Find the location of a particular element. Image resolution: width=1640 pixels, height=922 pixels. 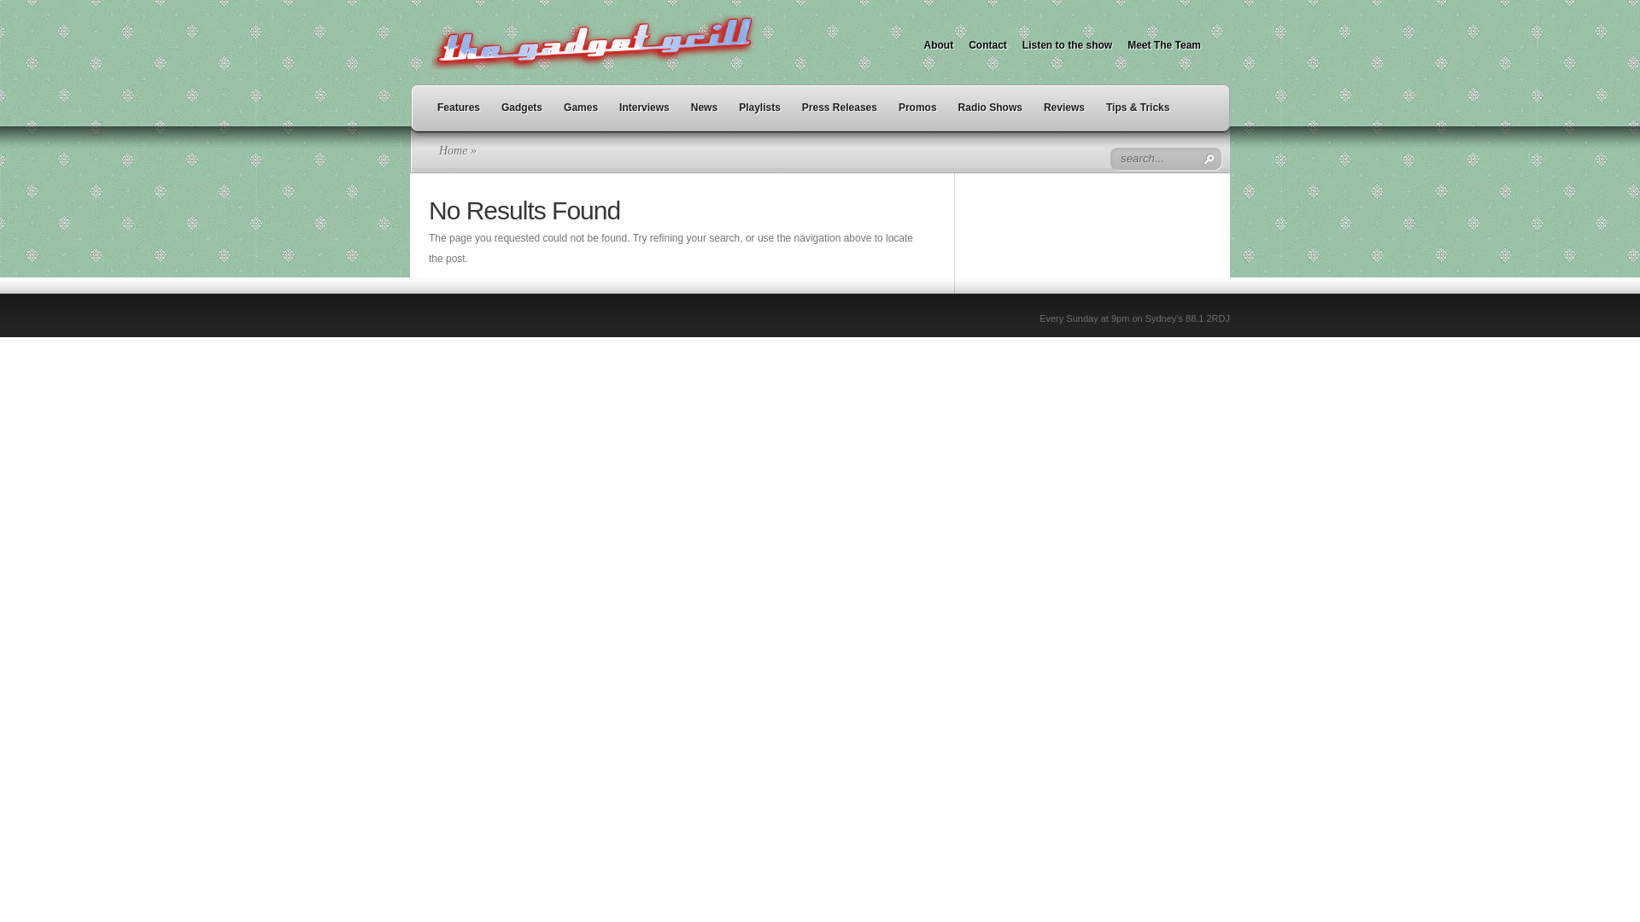

Radio Shows is located at coordinates (991, 114).